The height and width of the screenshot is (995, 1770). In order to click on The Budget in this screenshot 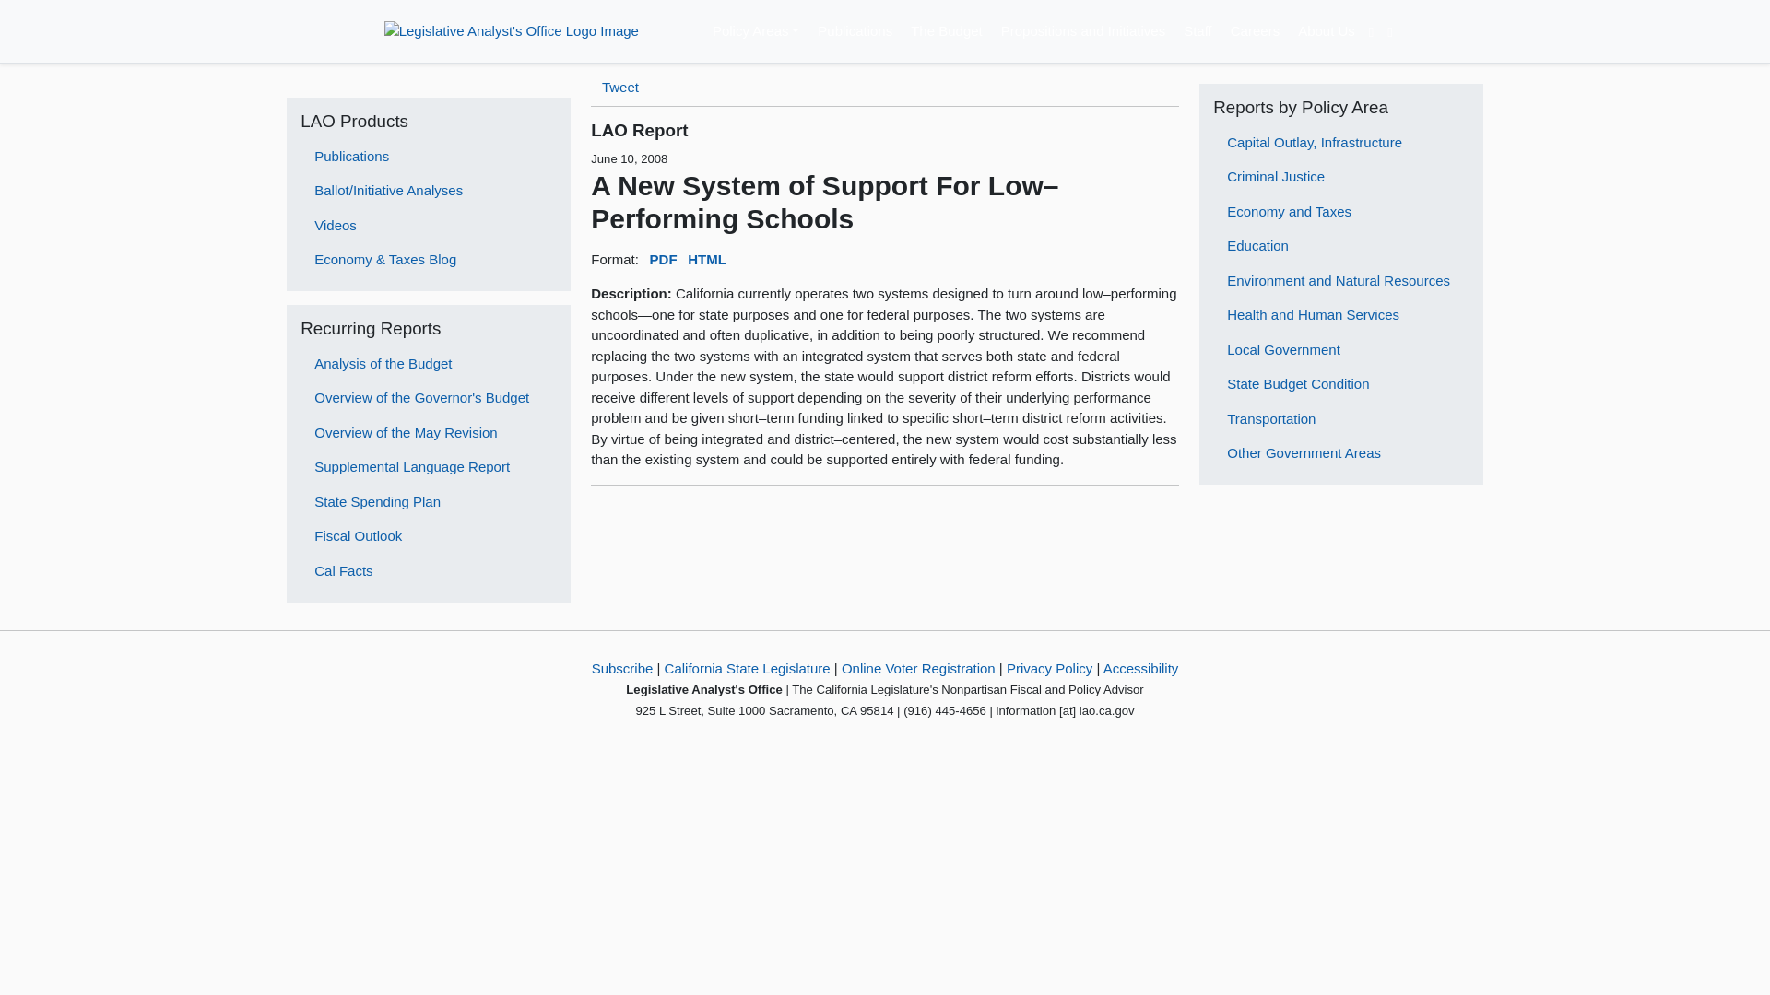, I will do `click(947, 28)`.